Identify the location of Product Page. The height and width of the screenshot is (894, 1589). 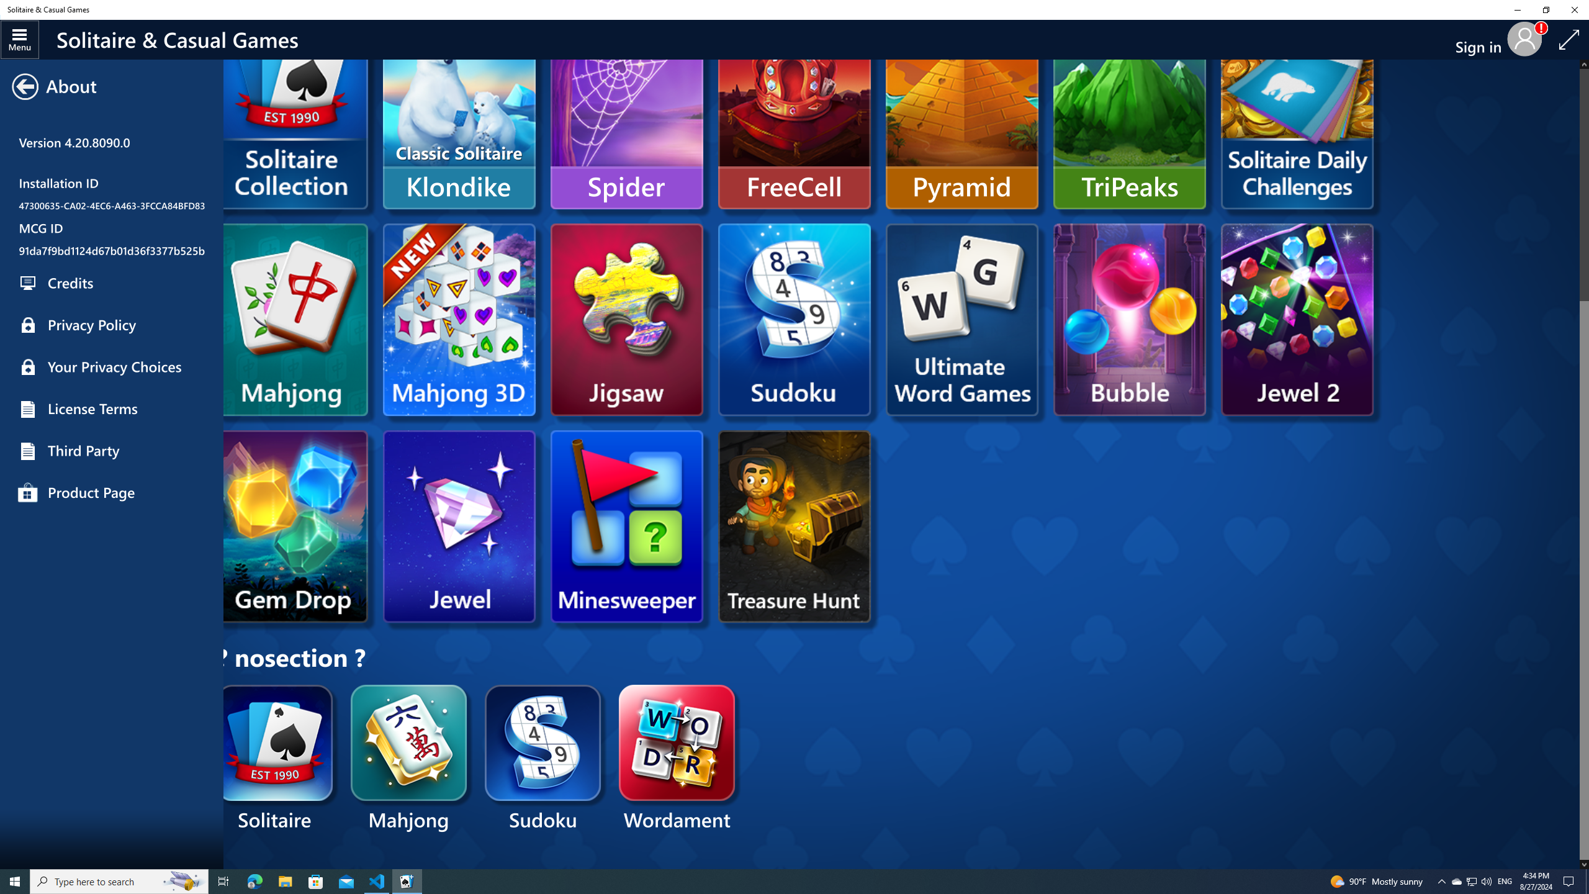
(112, 493).